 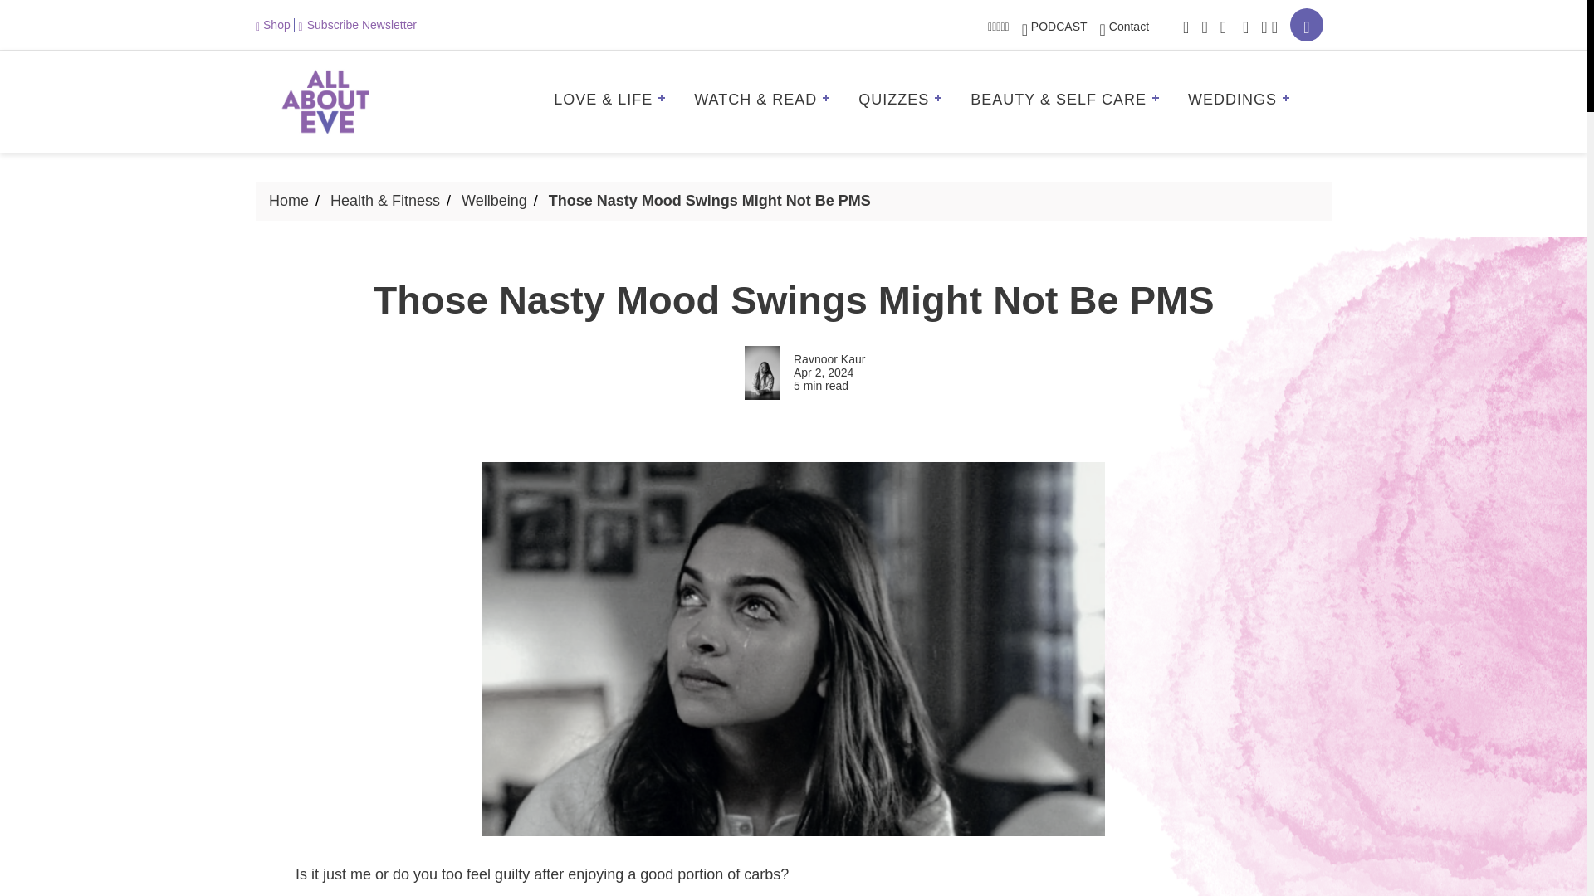 What do you see at coordinates (289, 201) in the screenshot?
I see `Home` at bounding box center [289, 201].